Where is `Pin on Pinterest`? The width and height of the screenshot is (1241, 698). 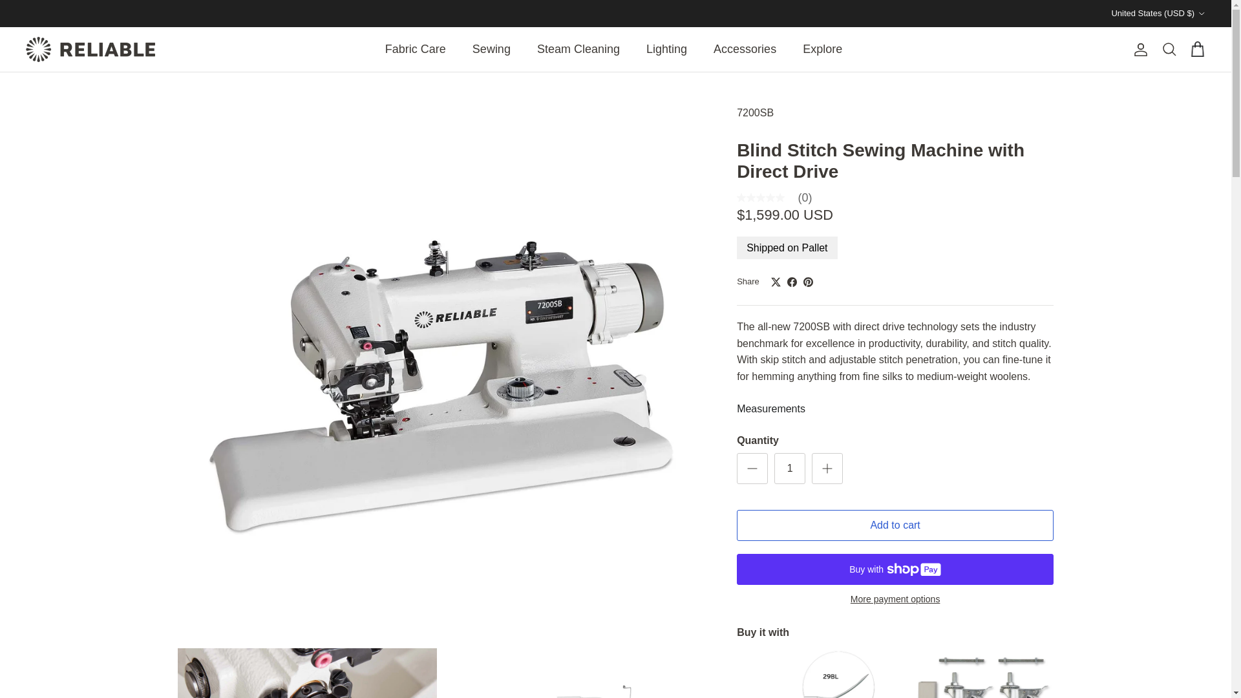
Pin on Pinterest is located at coordinates (808, 282).